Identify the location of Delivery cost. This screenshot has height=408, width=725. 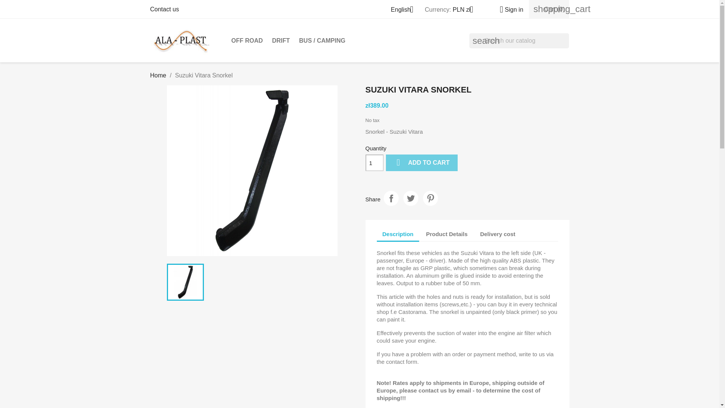
(497, 234).